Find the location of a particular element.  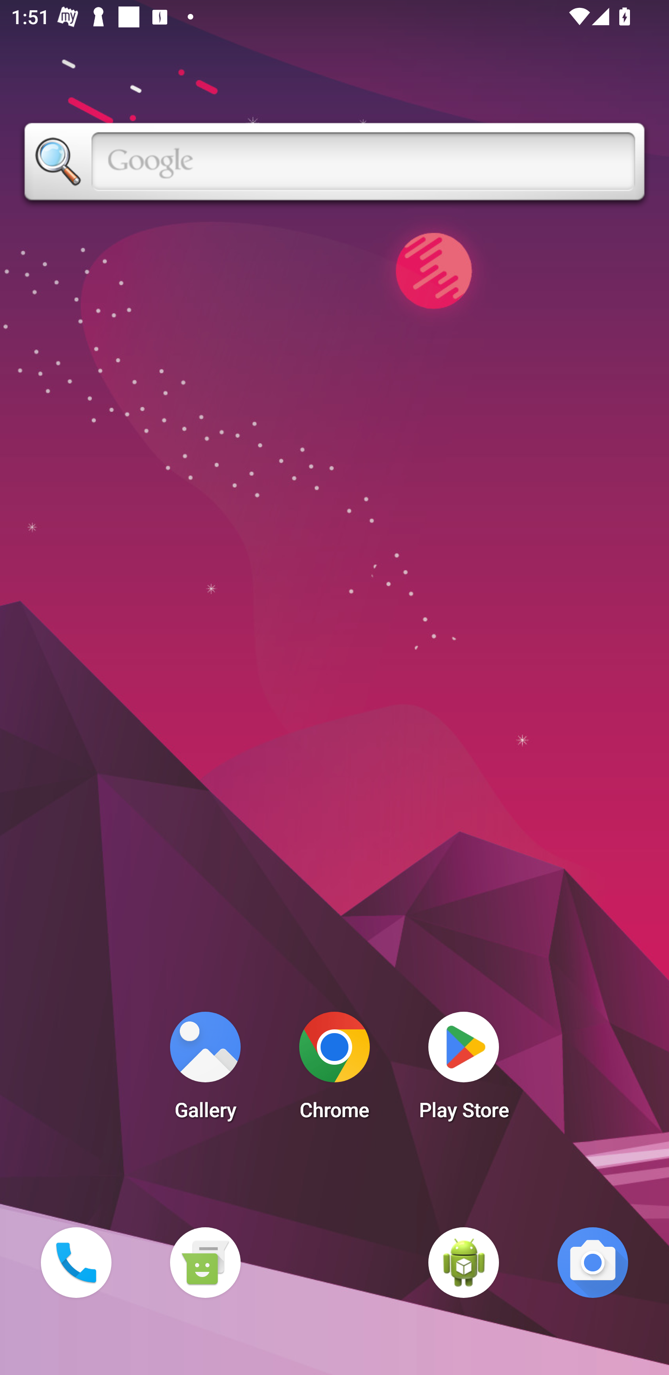

Play Store is located at coordinates (464, 1070).